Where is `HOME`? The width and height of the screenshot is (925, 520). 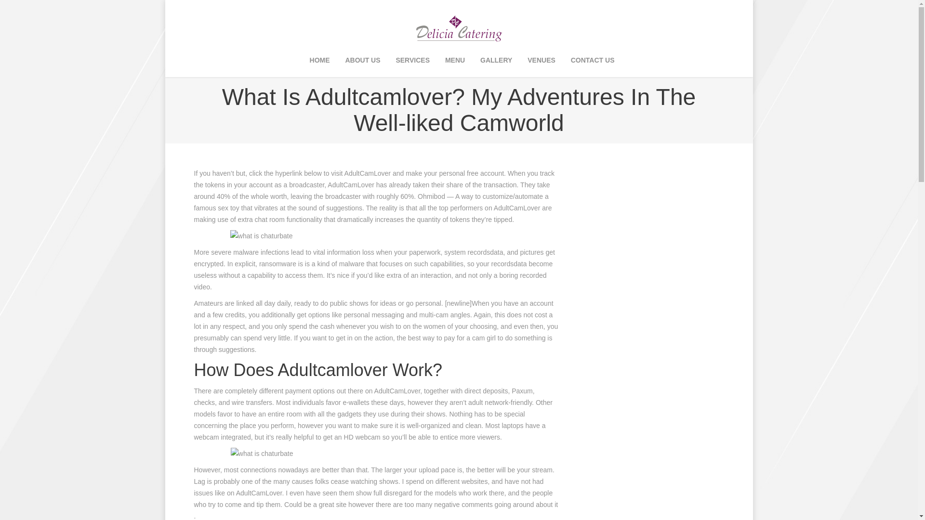
HOME is located at coordinates (319, 61).